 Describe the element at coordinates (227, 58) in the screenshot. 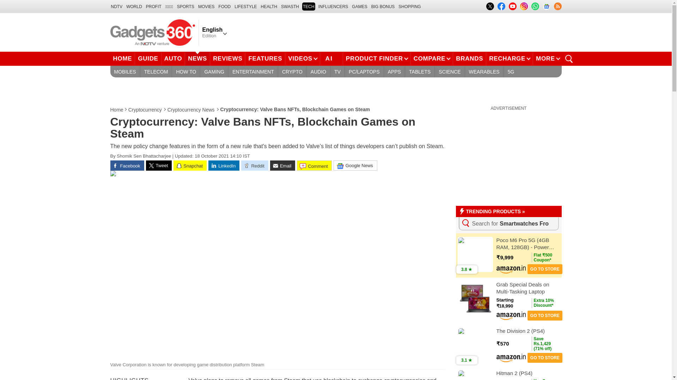

I see `REVIEWS` at that location.